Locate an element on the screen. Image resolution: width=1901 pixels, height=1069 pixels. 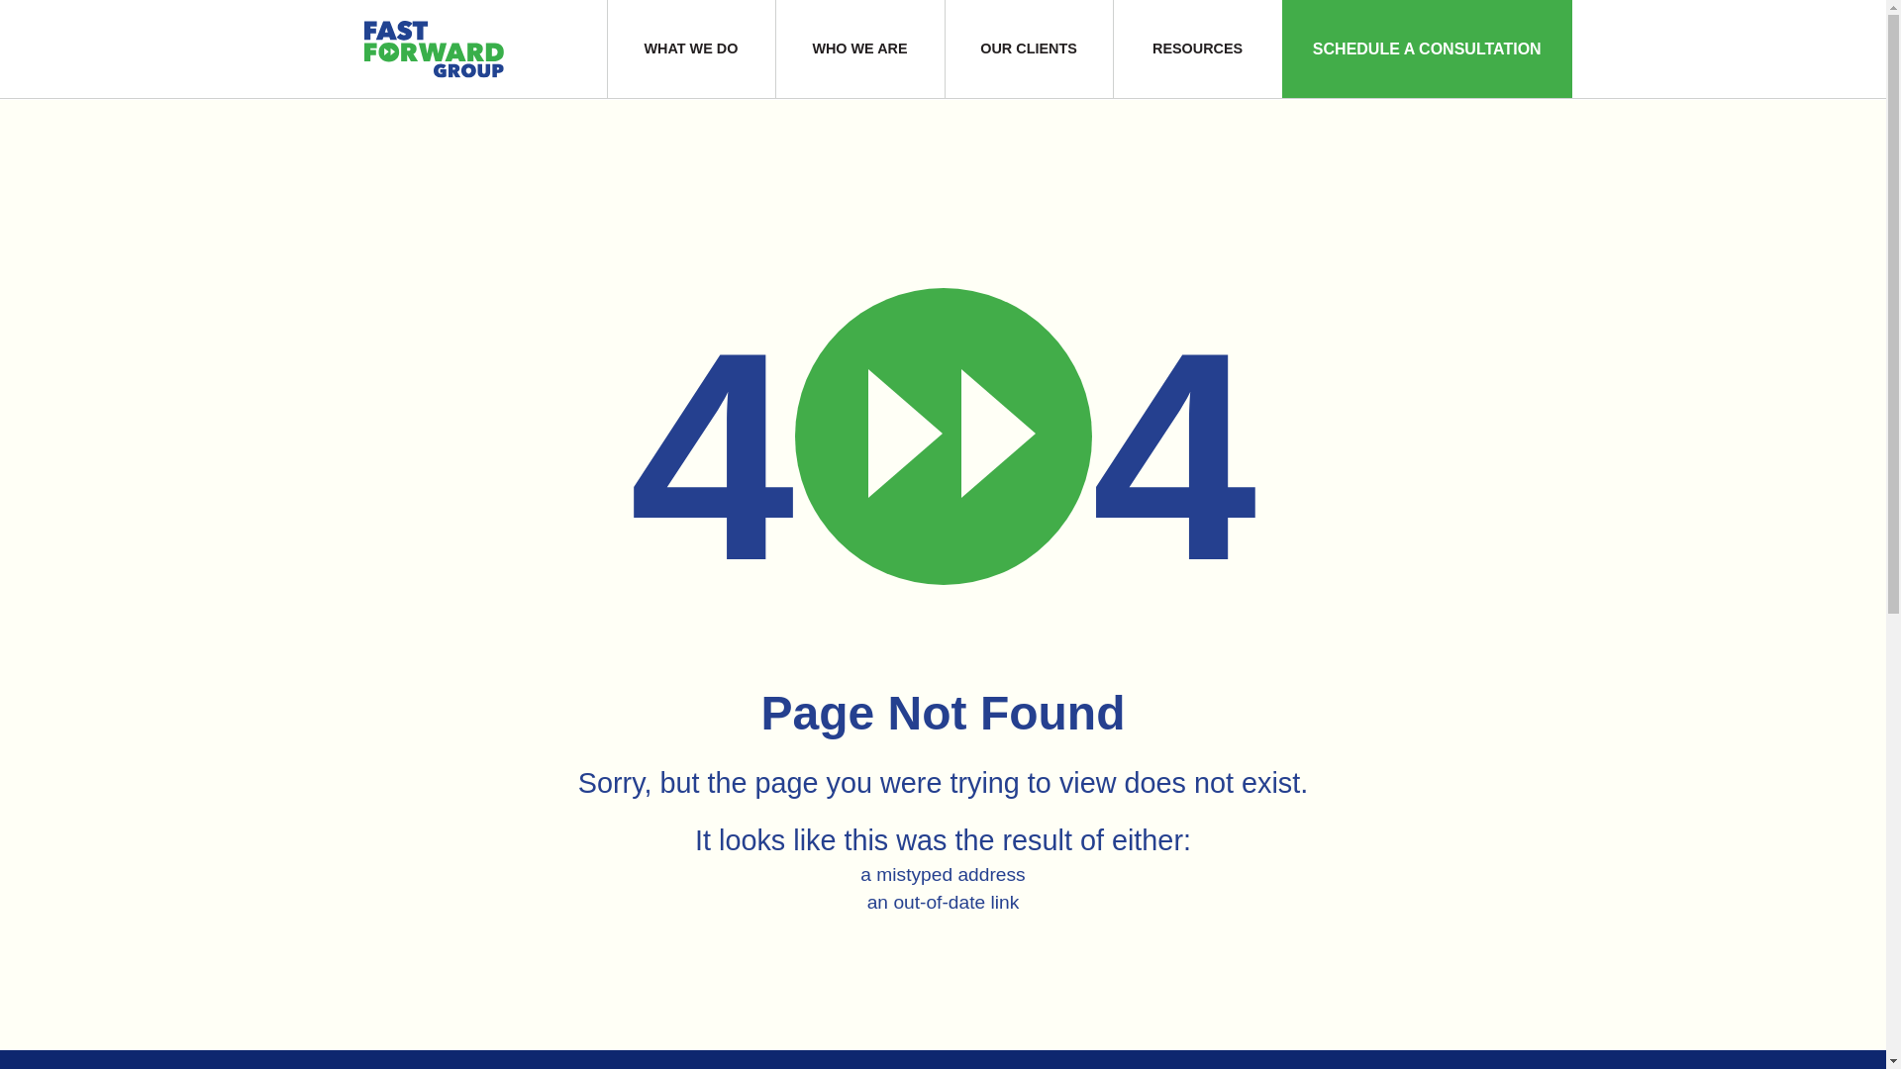
OUR CLIENTS is located at coordinates (1028, 49).